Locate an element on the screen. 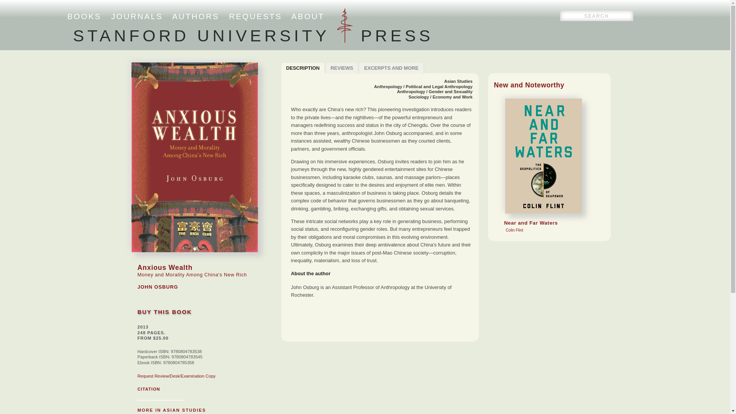 The image size is (736, 414). STANFORD UNIVERSITY PRESS is located at coordinates (253, 35).